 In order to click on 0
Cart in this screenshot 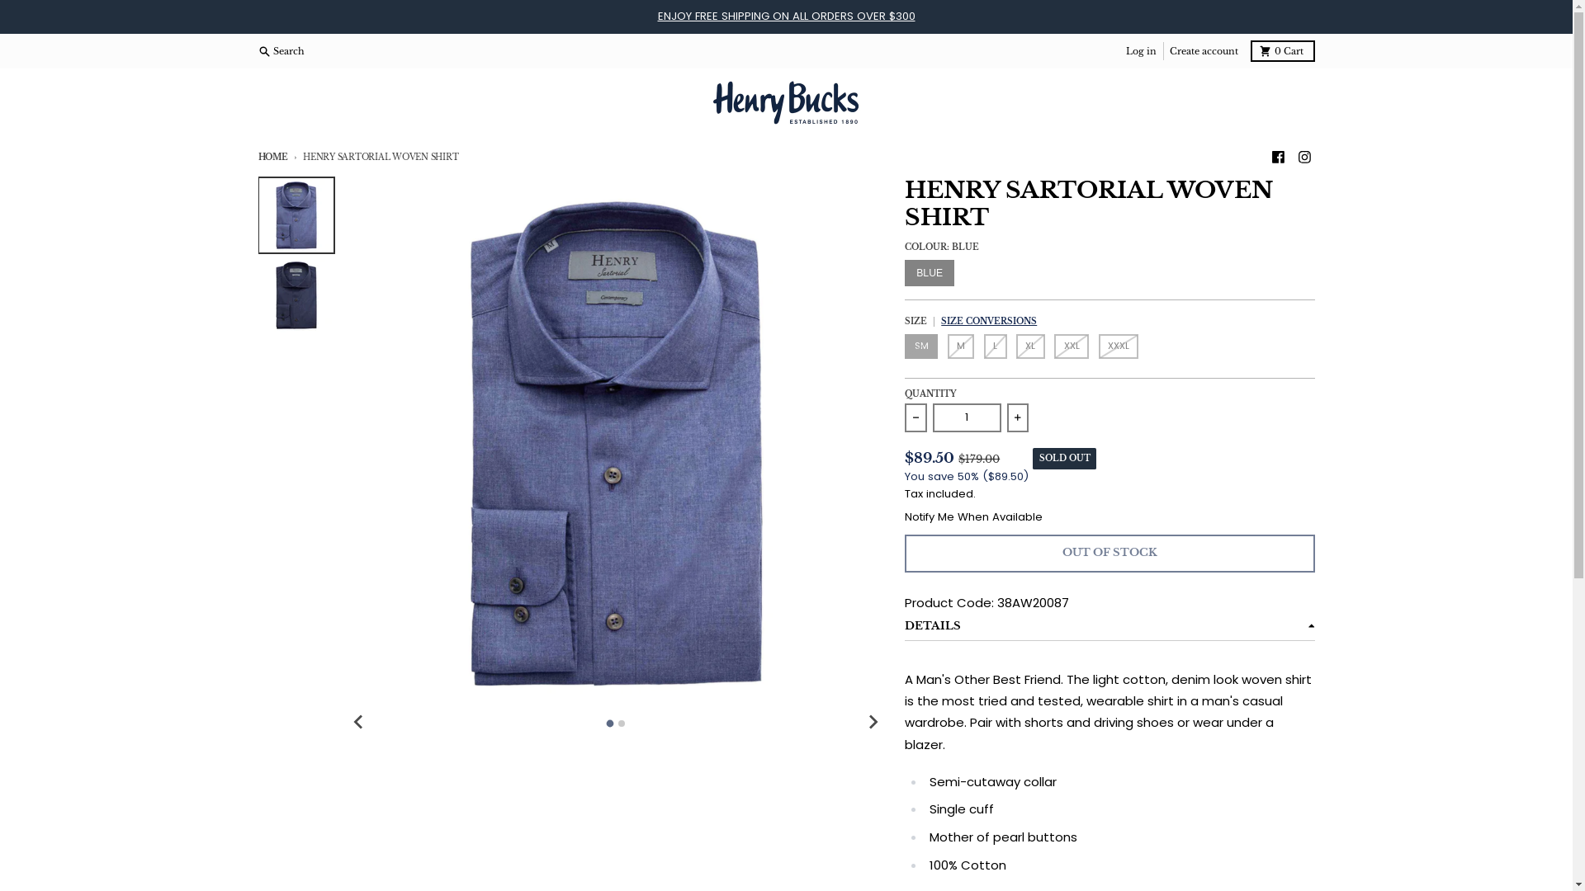, I will do `click(1283, 51)`.